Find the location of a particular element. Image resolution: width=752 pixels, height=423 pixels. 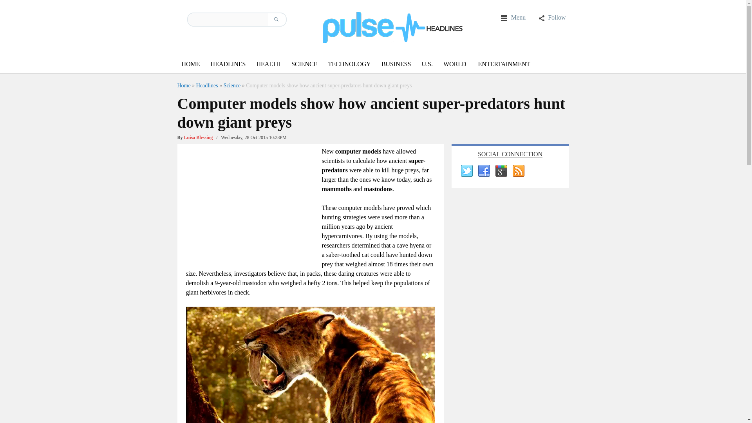

Follow is located at coordinates (551, 17).